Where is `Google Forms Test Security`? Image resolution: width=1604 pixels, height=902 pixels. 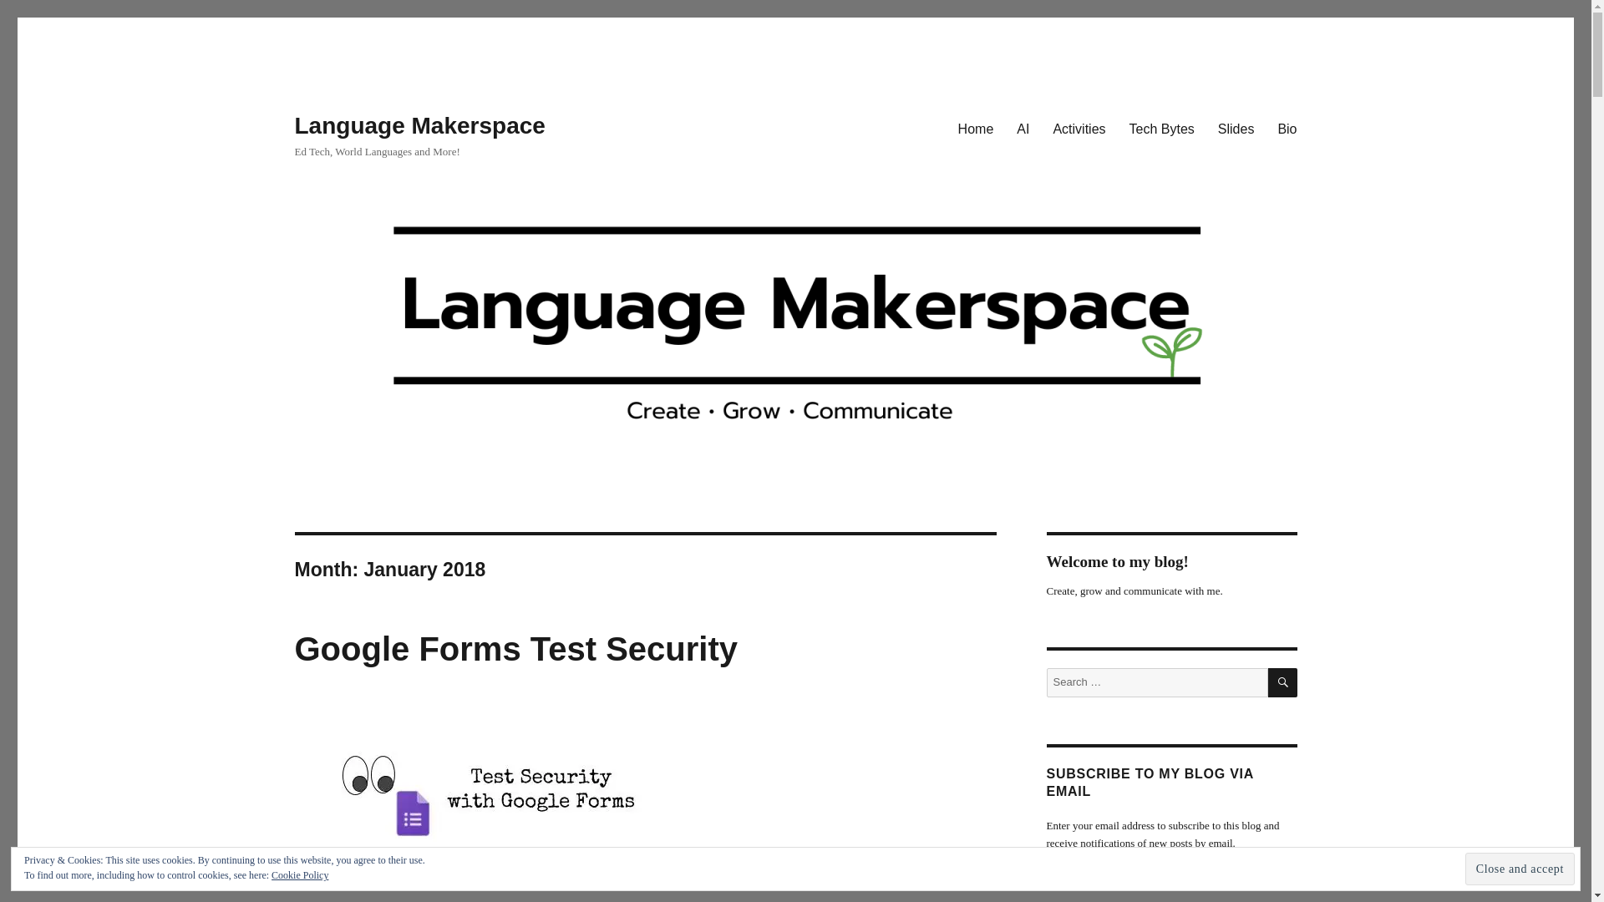
Google Forms Test Security is located at coordinates (515, 648).